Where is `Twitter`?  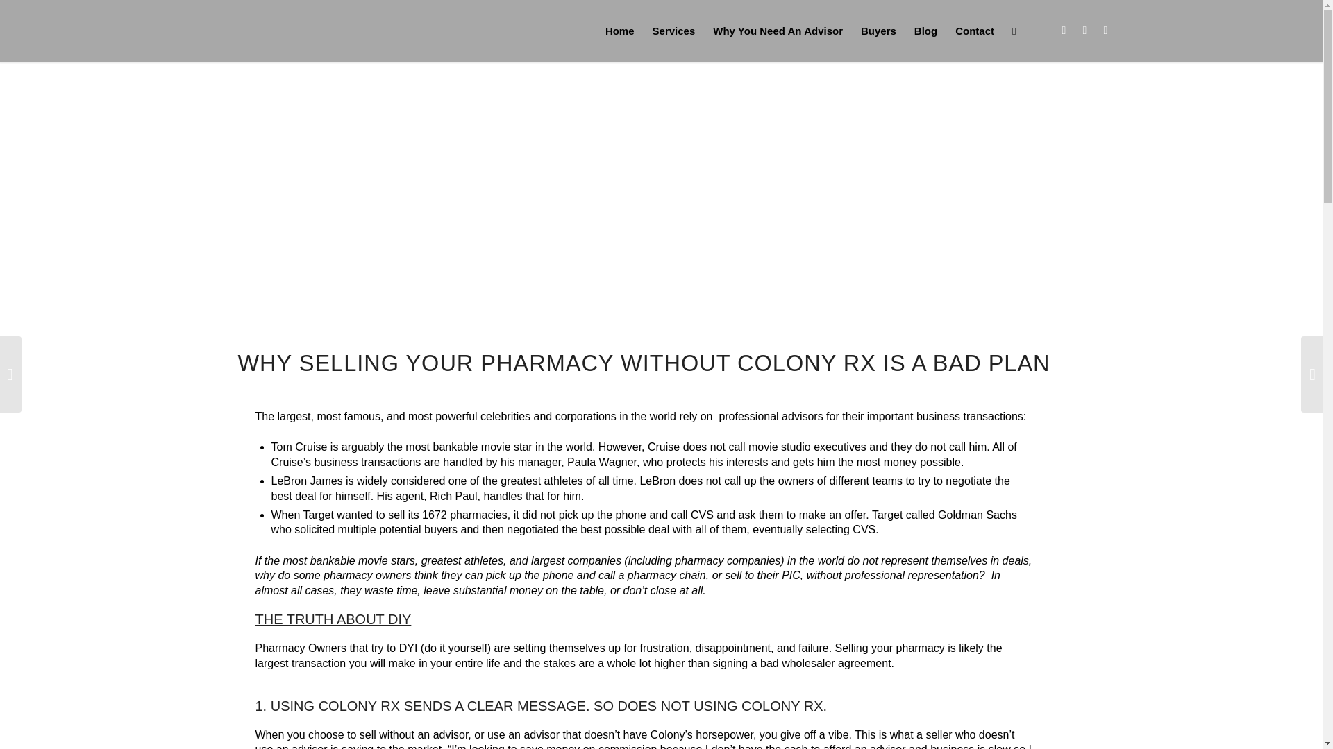
Twitter is located at coordinates (1064, 31).